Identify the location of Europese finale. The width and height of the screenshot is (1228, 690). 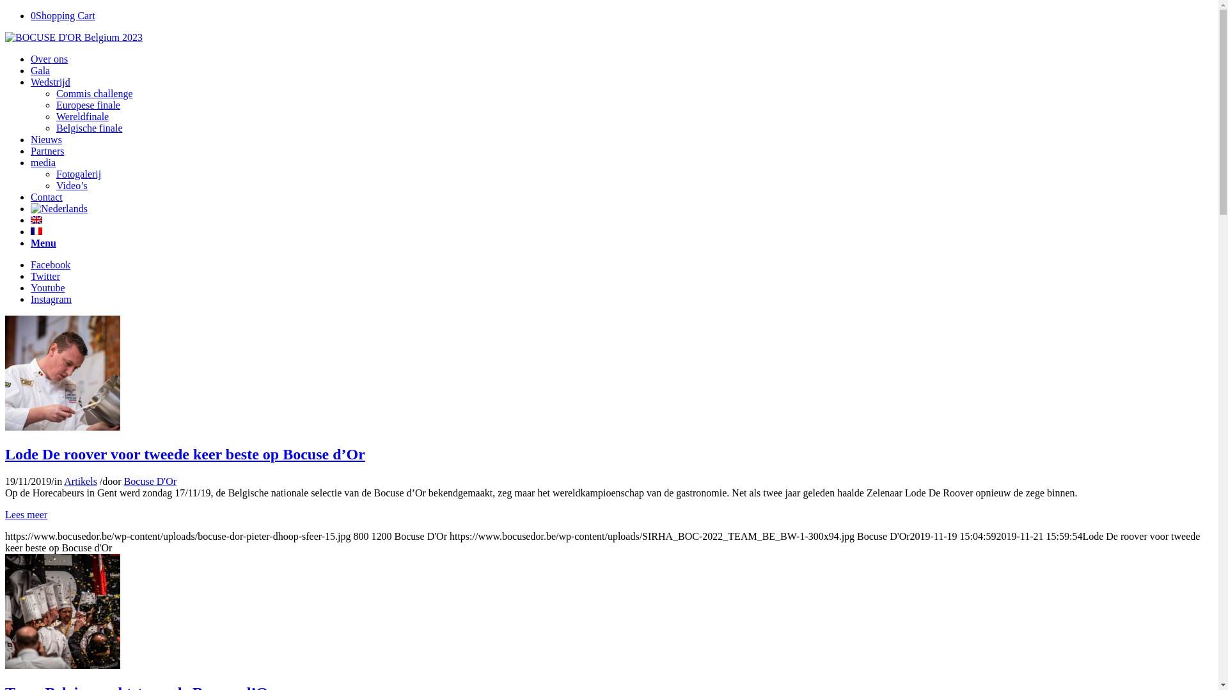
(88, 105).